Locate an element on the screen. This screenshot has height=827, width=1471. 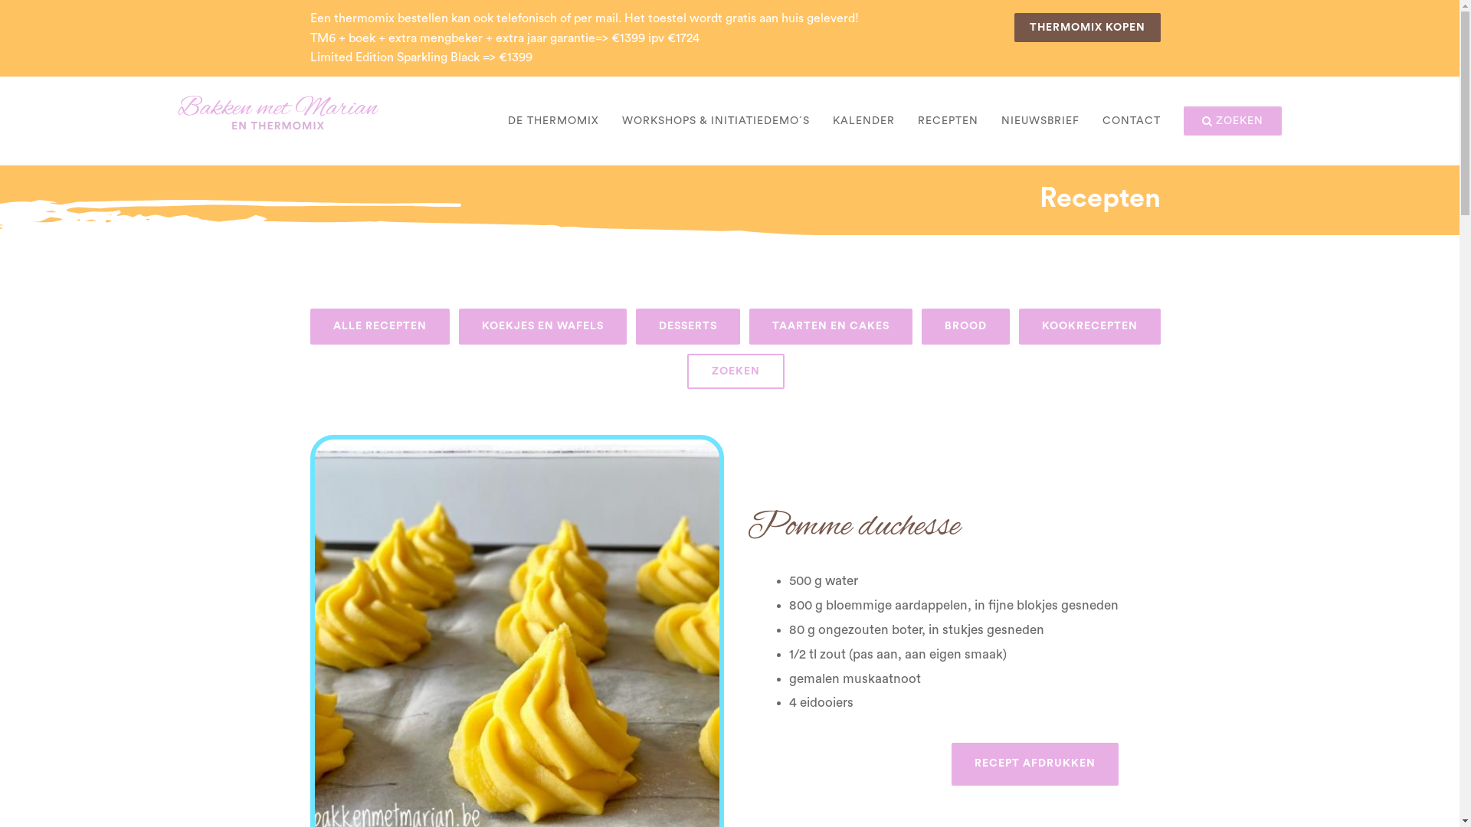
KOEKJES EN WAFELS is located at coordinates (542, 326).